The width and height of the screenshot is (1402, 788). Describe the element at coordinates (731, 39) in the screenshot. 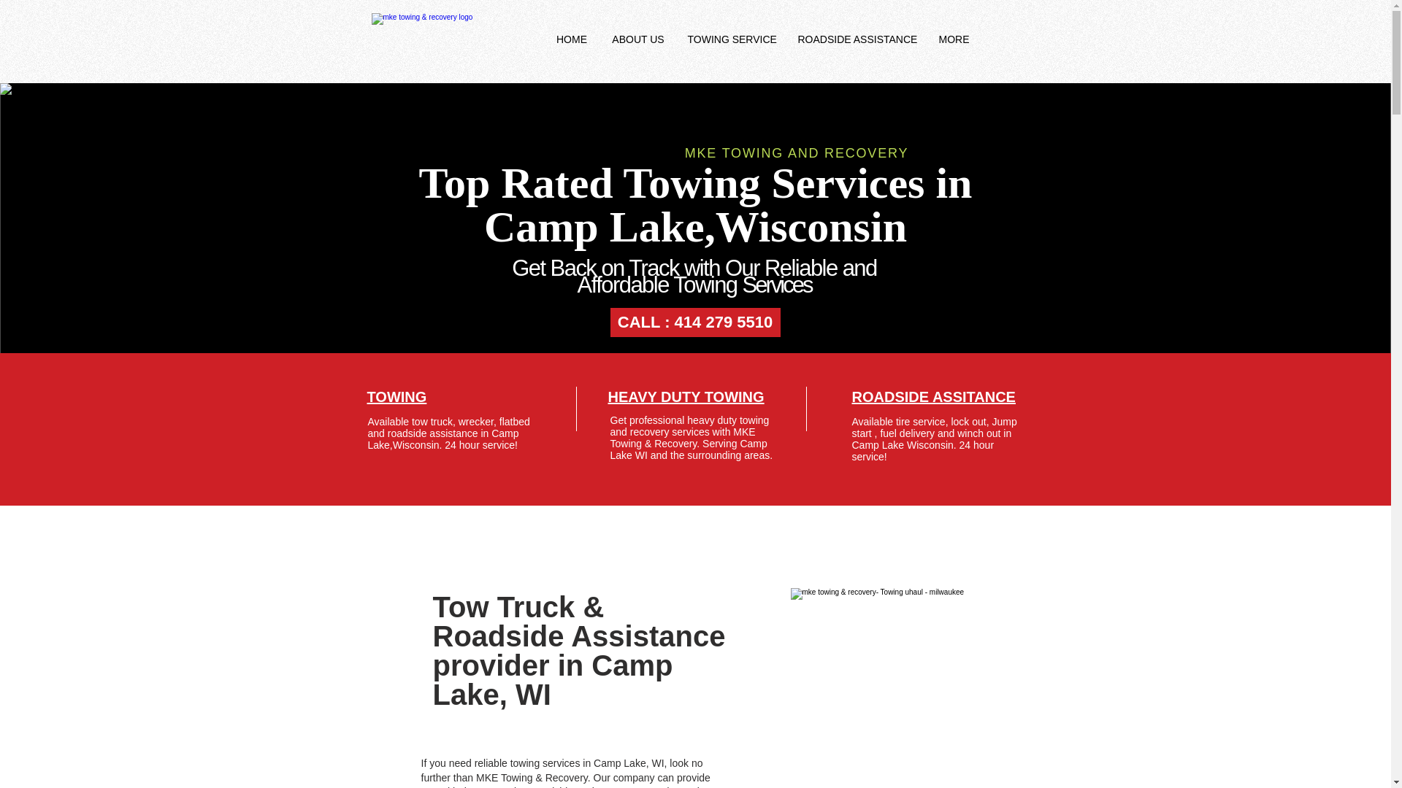

I see `TOWING SERVICE` at that location.